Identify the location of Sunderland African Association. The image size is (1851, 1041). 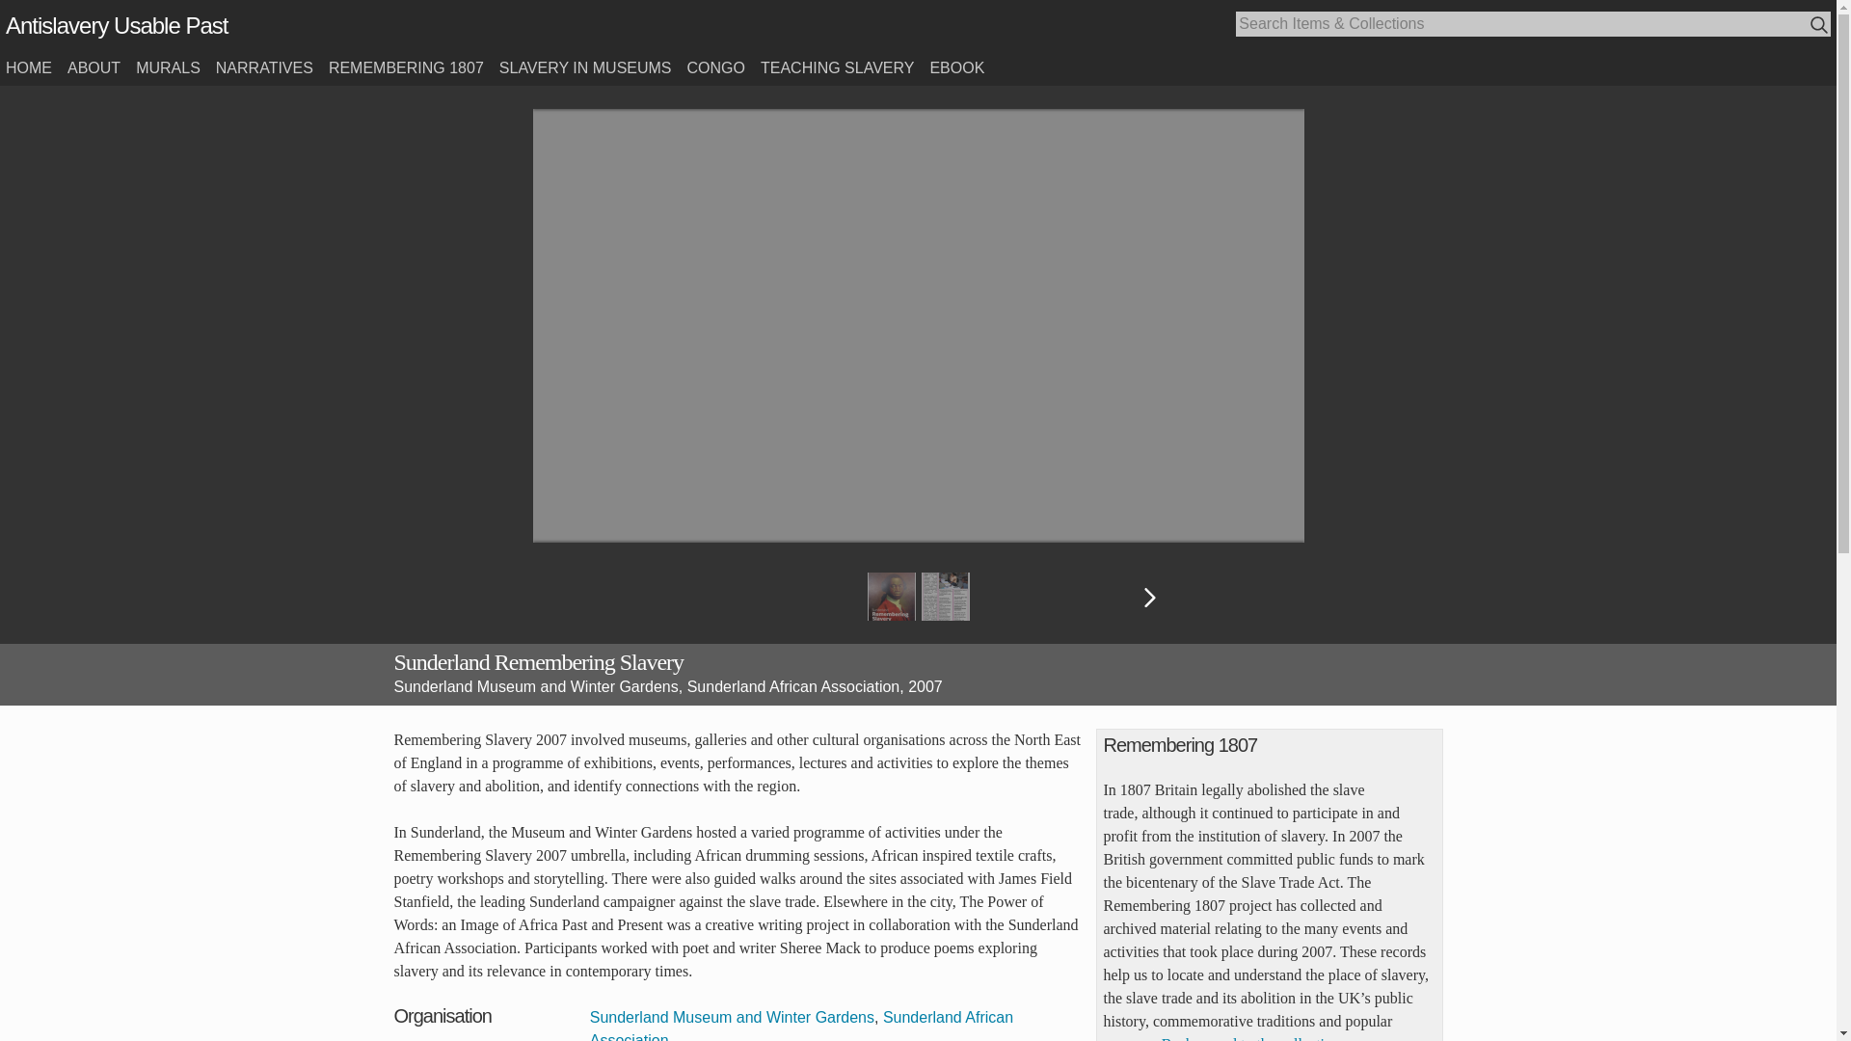
(801, 1025).